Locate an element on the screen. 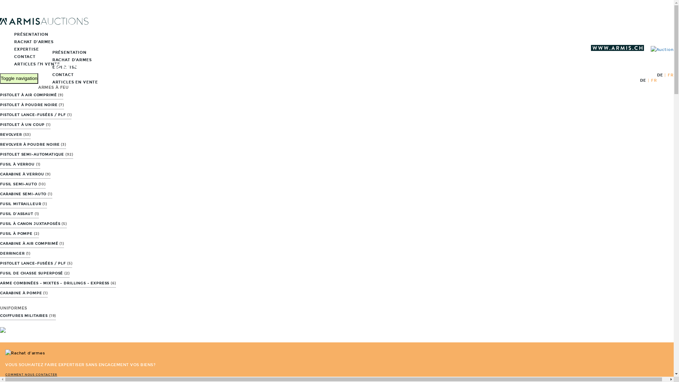 The width and height of the screenshot is (679, 382). DERRINGER (1) is located at coordinates (15, 254).